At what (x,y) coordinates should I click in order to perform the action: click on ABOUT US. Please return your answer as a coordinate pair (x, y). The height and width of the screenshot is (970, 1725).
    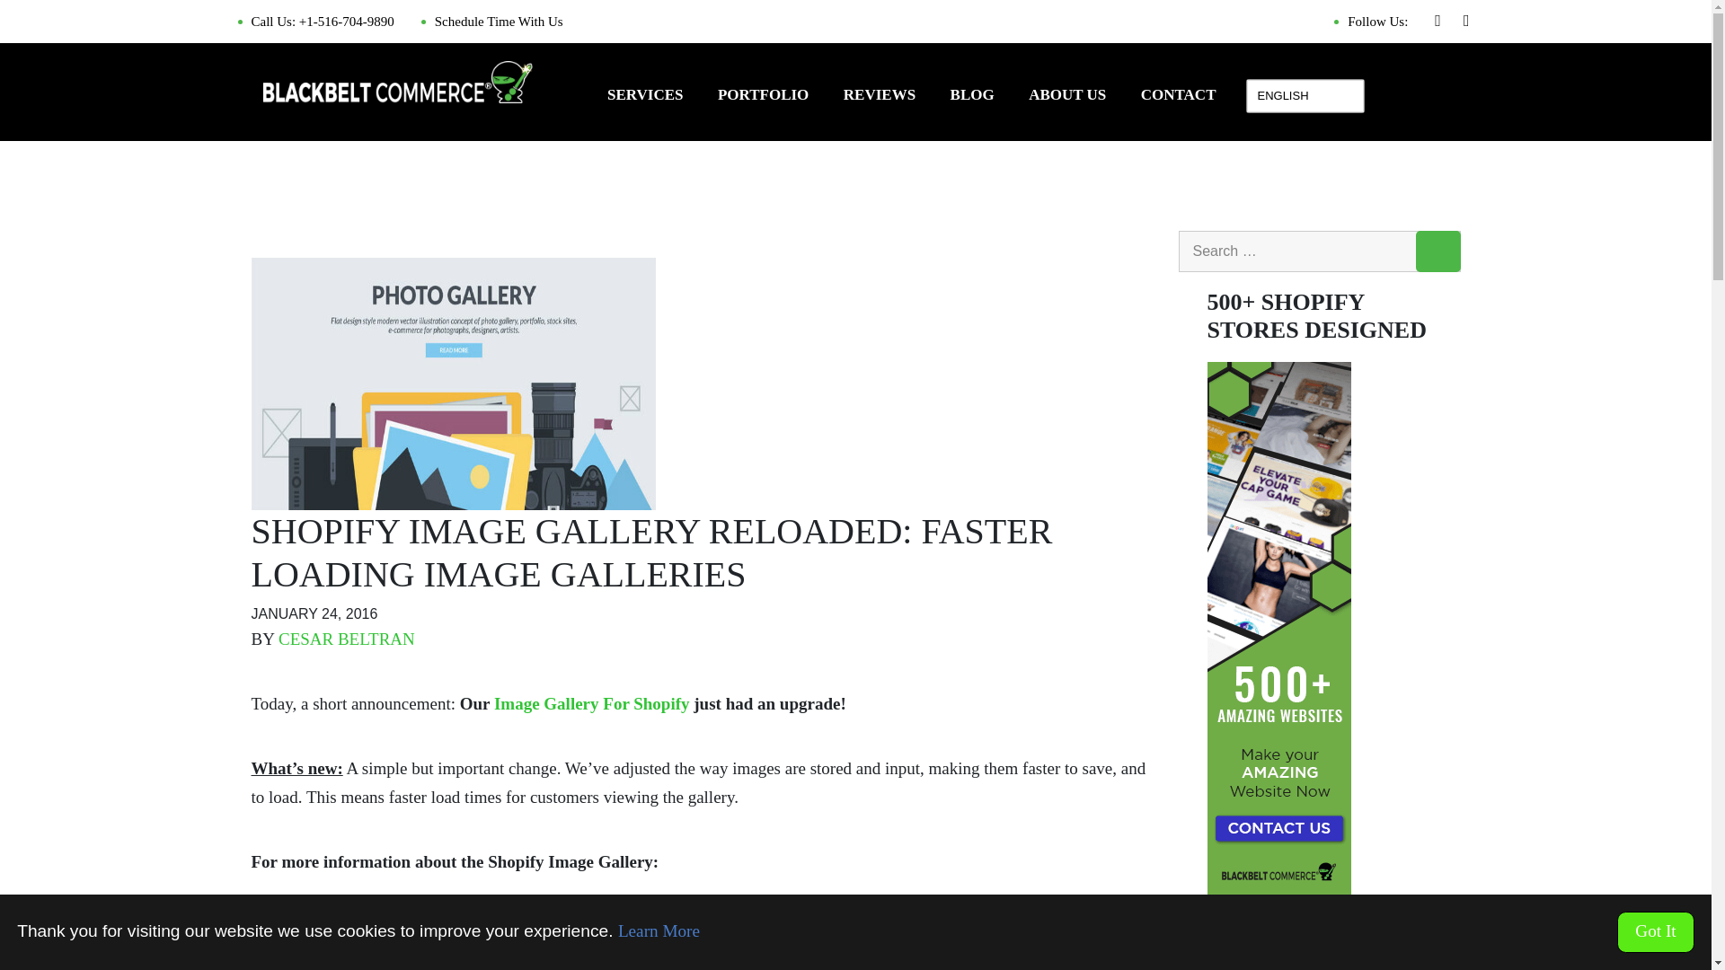
    Looking at the image, I should click on (1066, 99).